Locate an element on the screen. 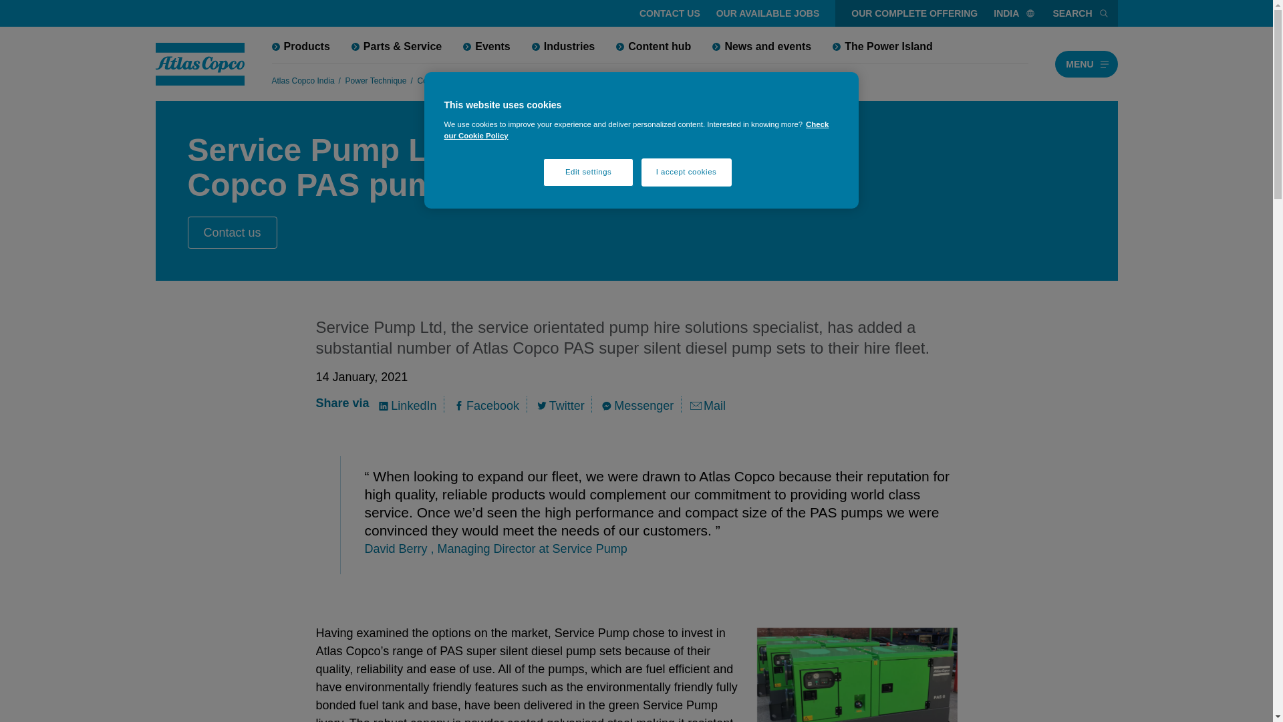 The width and height of the screenshot is (1283, 722). Products is located at coordinates (299, 46).